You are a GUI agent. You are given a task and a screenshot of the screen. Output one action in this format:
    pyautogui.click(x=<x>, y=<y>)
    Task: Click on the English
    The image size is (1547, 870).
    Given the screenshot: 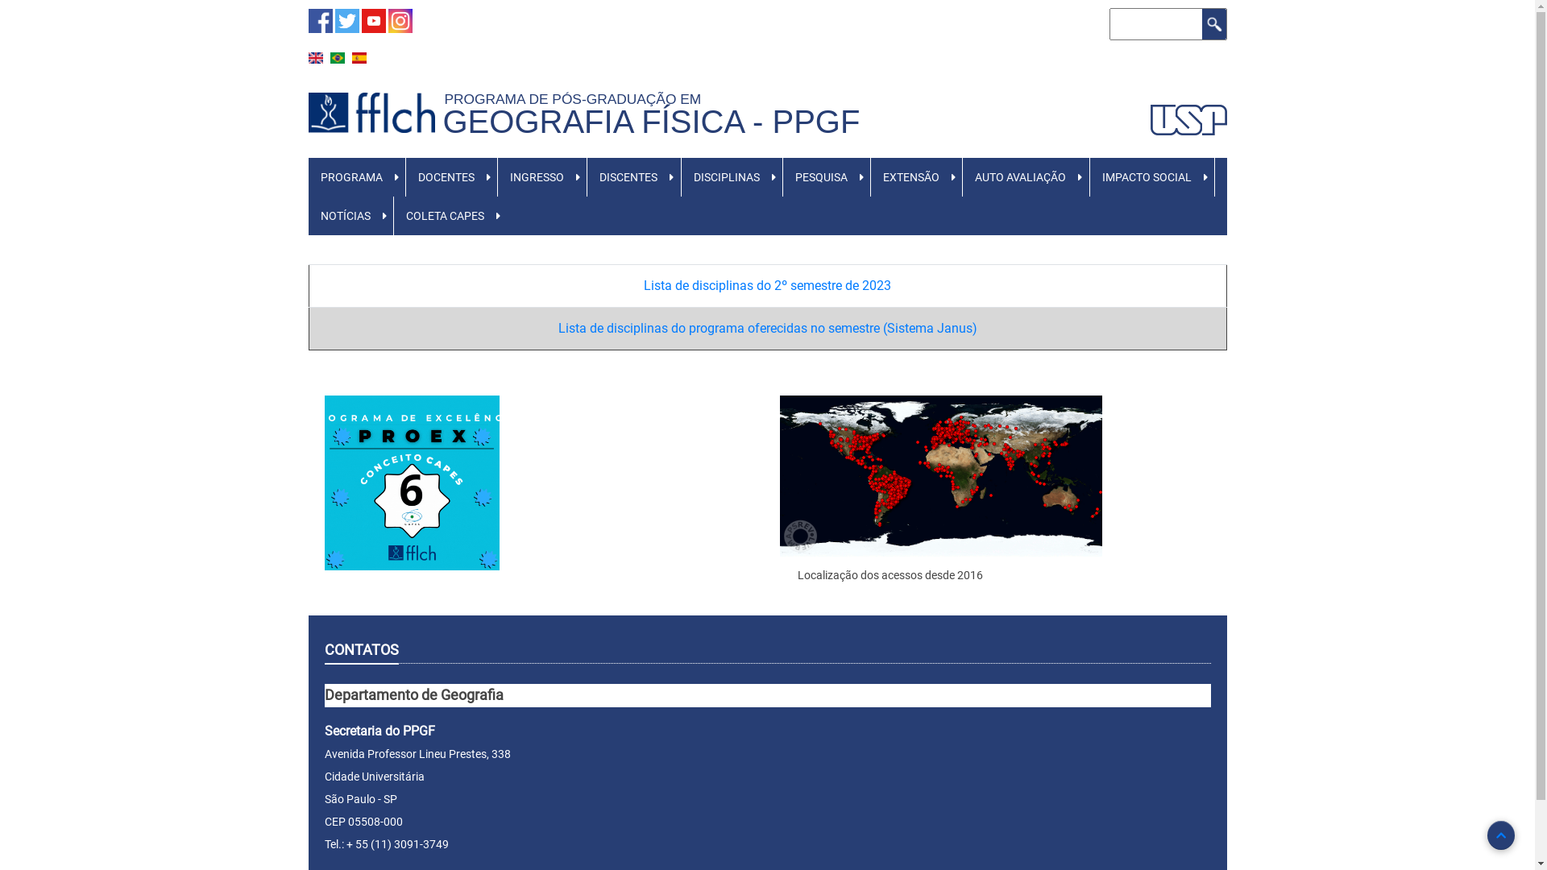 What is the action you would take?
    pyautogui.click(x=315, y=58)
    